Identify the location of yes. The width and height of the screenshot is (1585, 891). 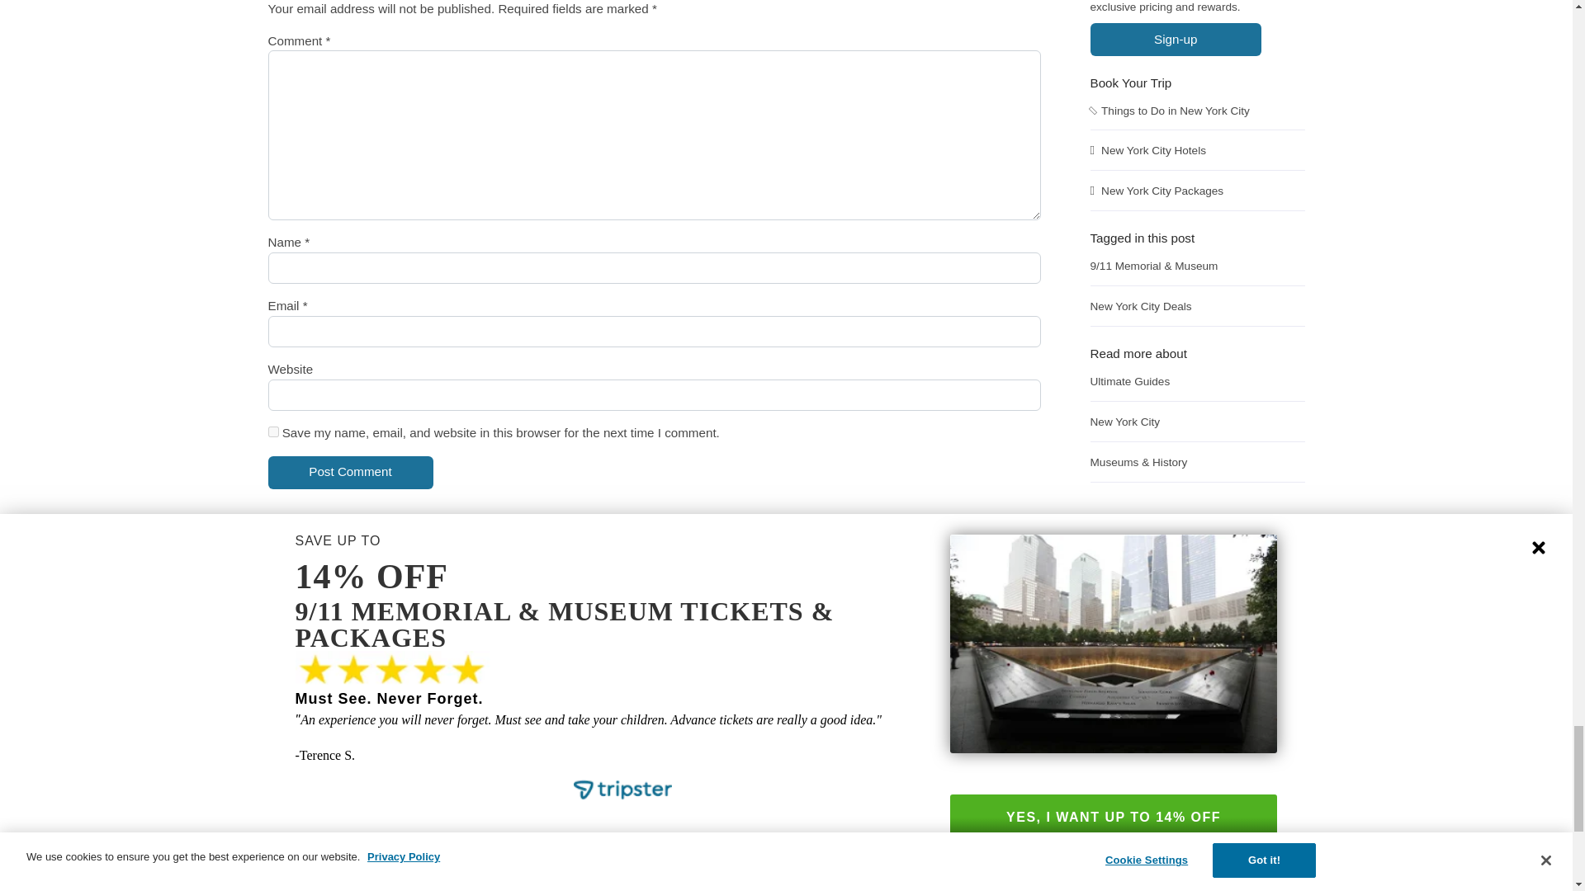
(272, 432).